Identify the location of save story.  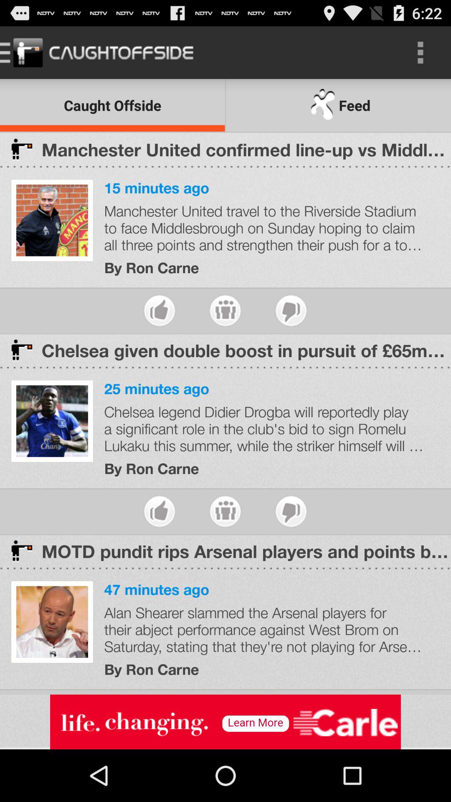
(225, 311).